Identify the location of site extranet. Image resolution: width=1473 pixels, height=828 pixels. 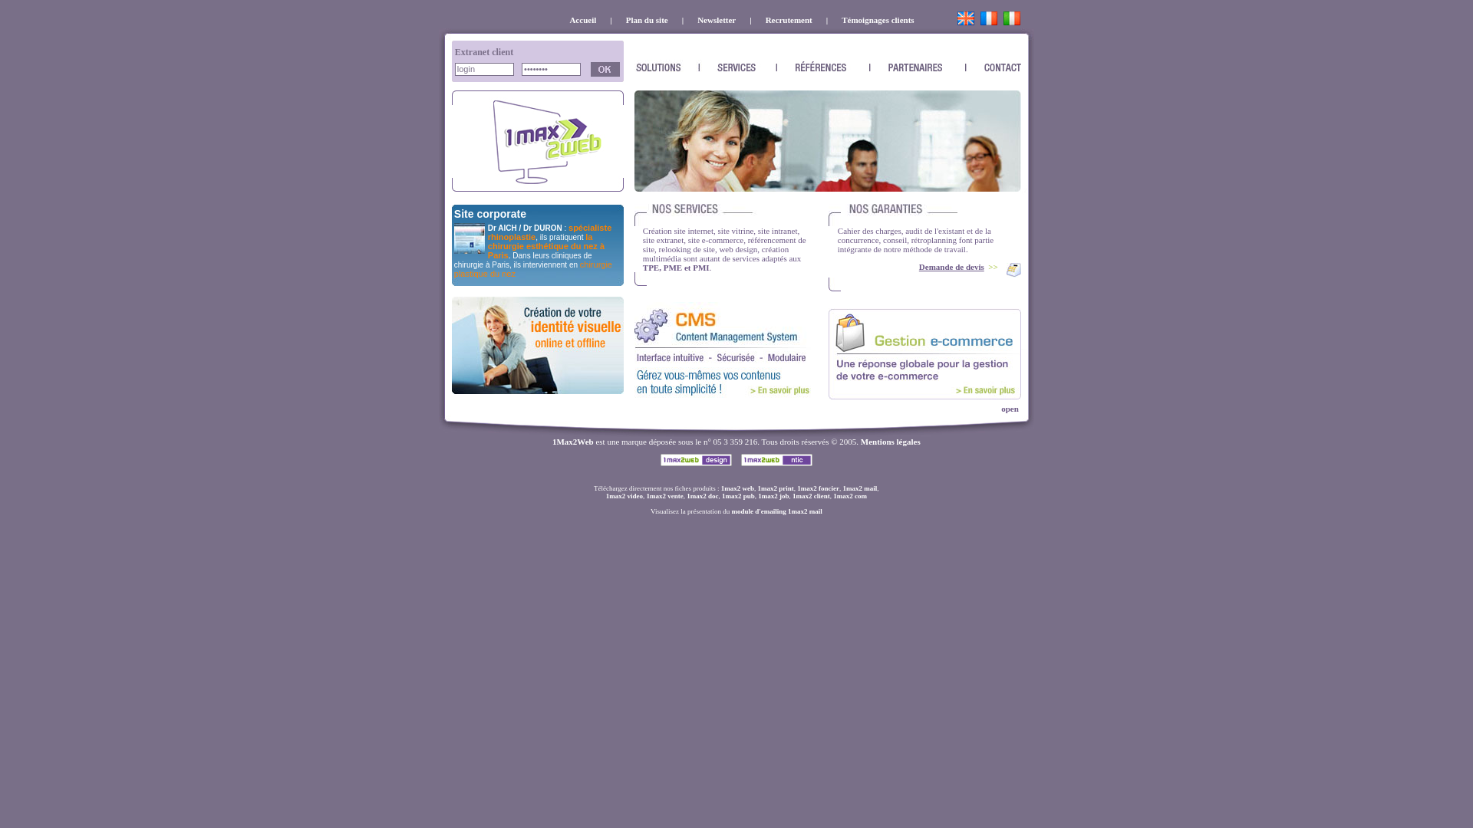
(663, 240).